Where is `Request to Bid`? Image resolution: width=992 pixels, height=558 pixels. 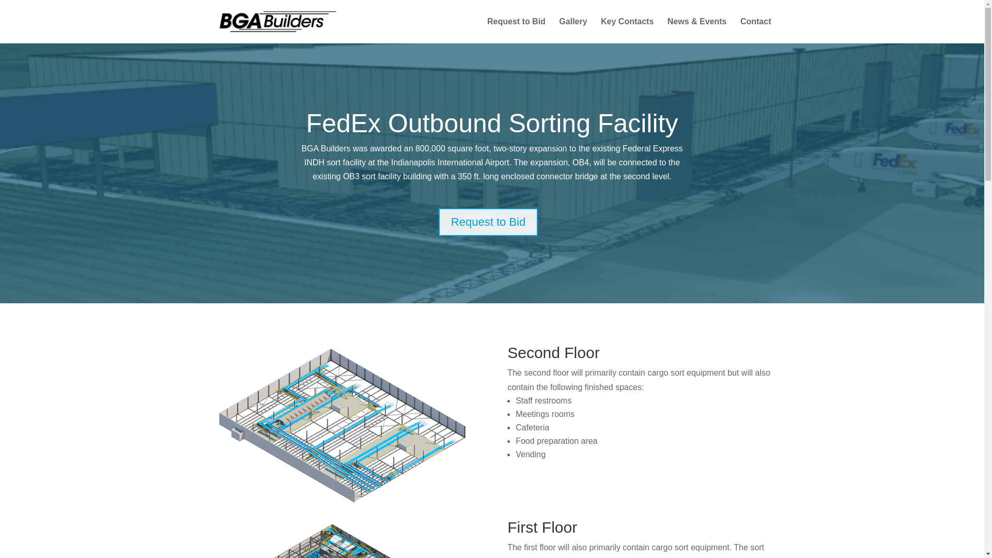
Request to Bid is located at coordinates (516, 30).